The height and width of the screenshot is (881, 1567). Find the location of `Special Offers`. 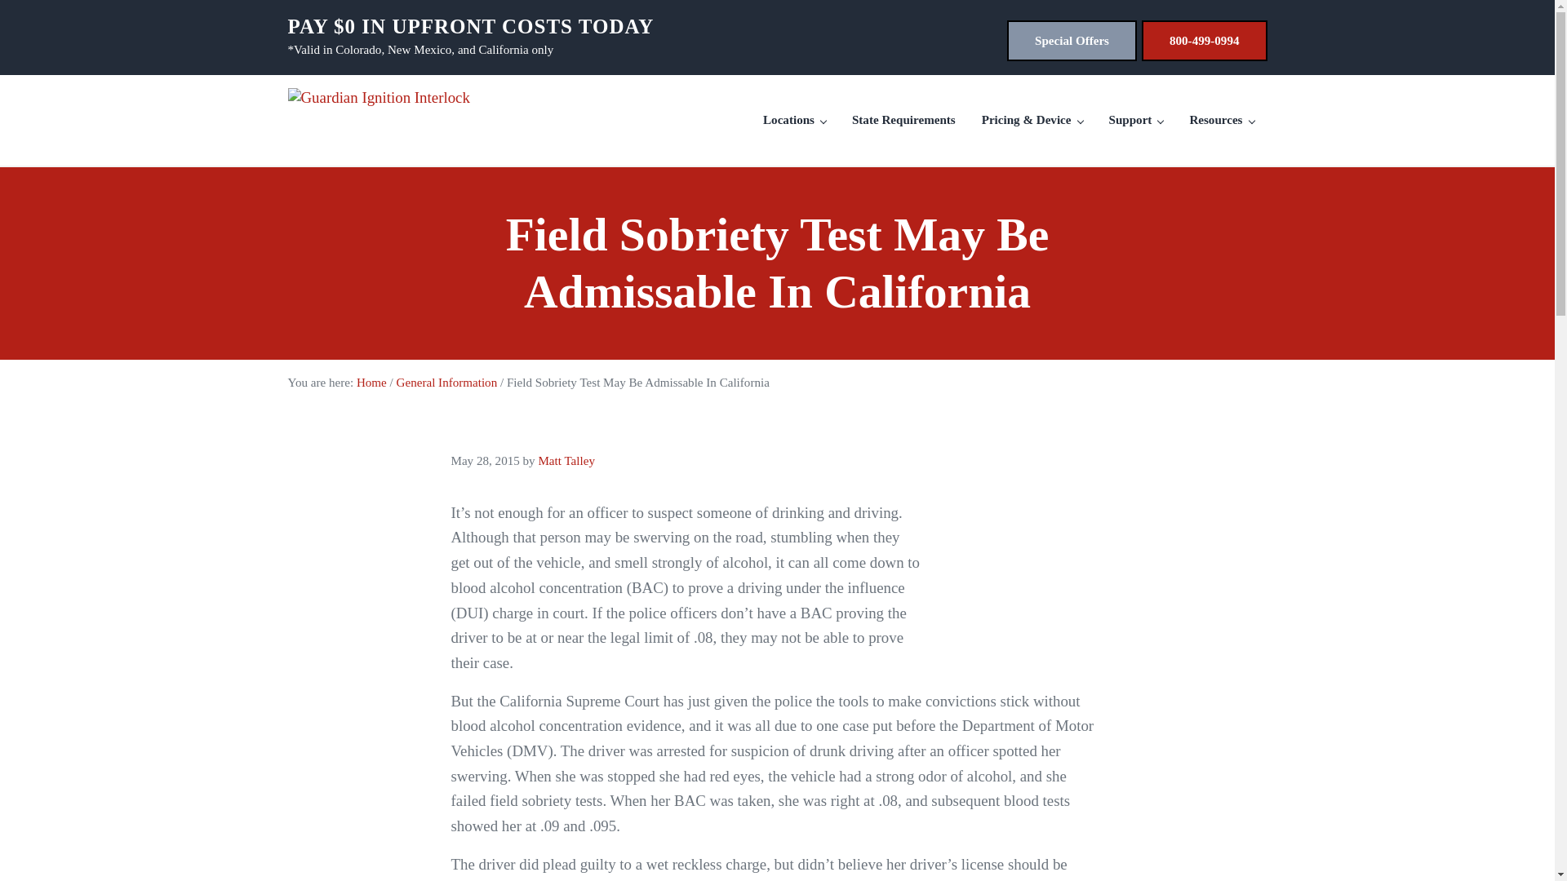

Special Offers is located at coordinates (1072, 40).